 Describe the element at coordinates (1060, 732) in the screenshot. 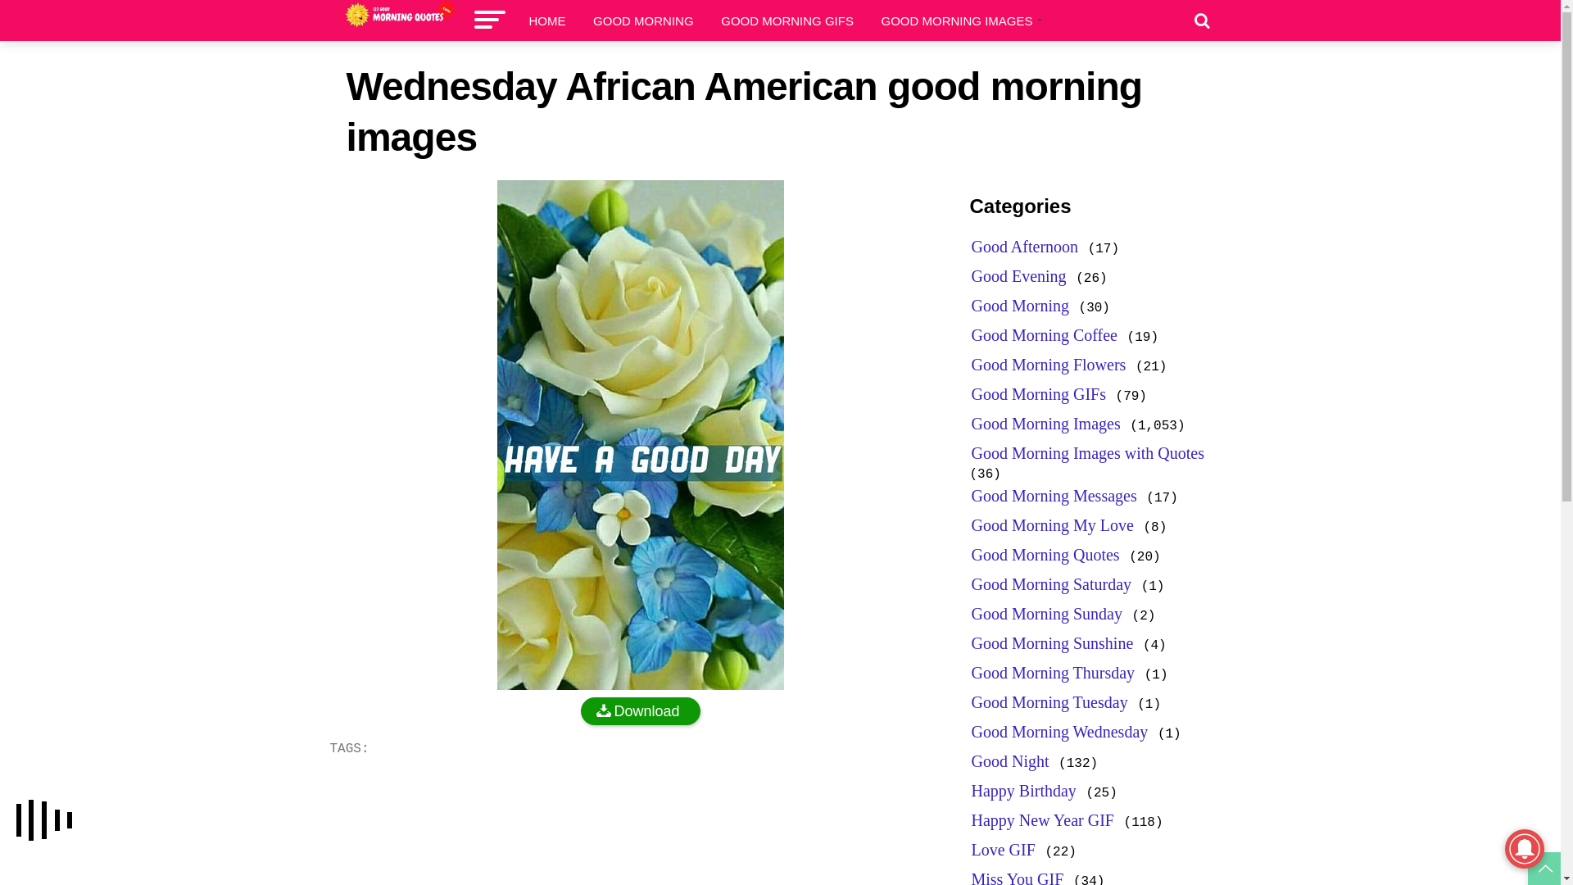

I see `Good Morning Wednesday` at that location.